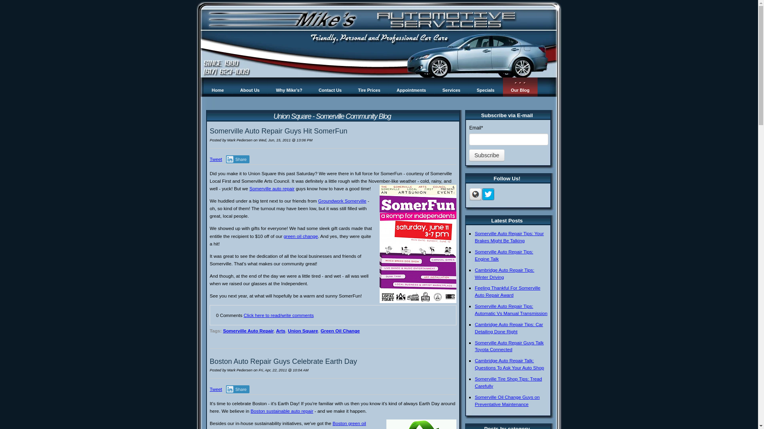 The image size is (764, 429). I want to click on Follow us on Twitter, so click(488, 195).